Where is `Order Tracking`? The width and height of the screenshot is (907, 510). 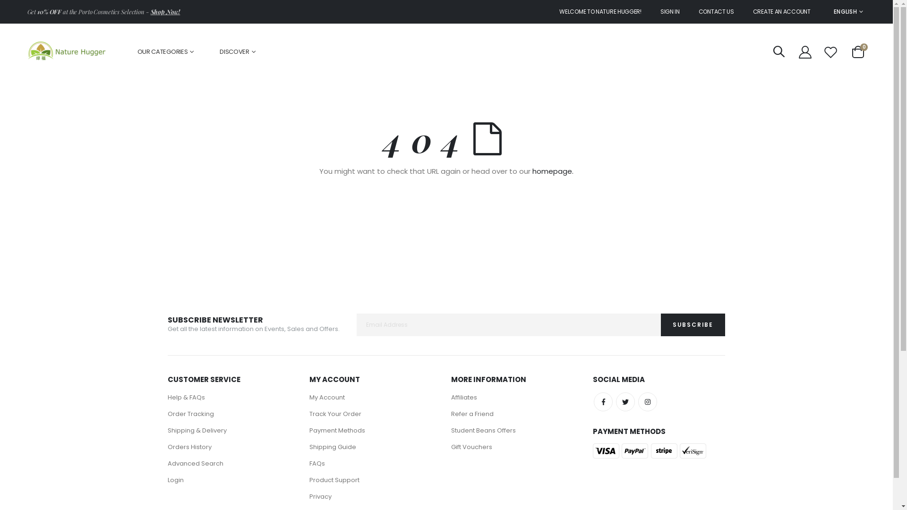 Order Tracking is located at coordinates (191, 414).